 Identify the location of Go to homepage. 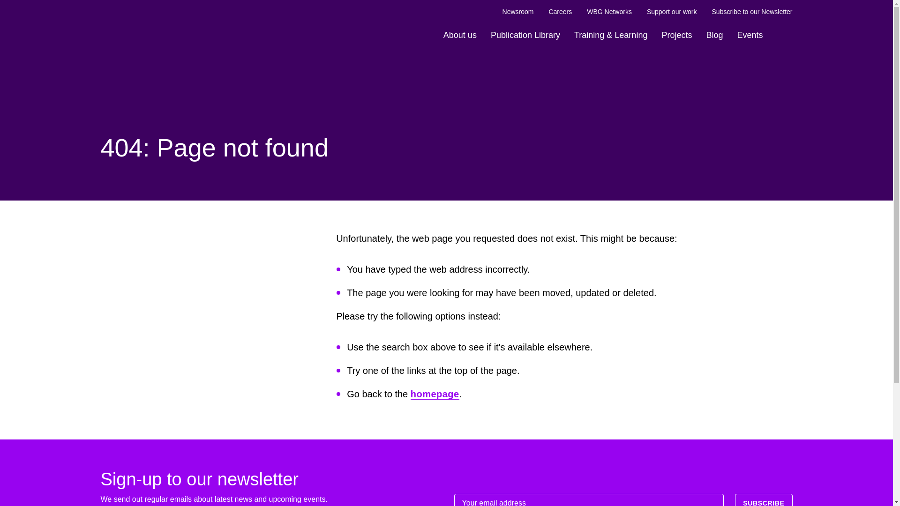
(142, 21).